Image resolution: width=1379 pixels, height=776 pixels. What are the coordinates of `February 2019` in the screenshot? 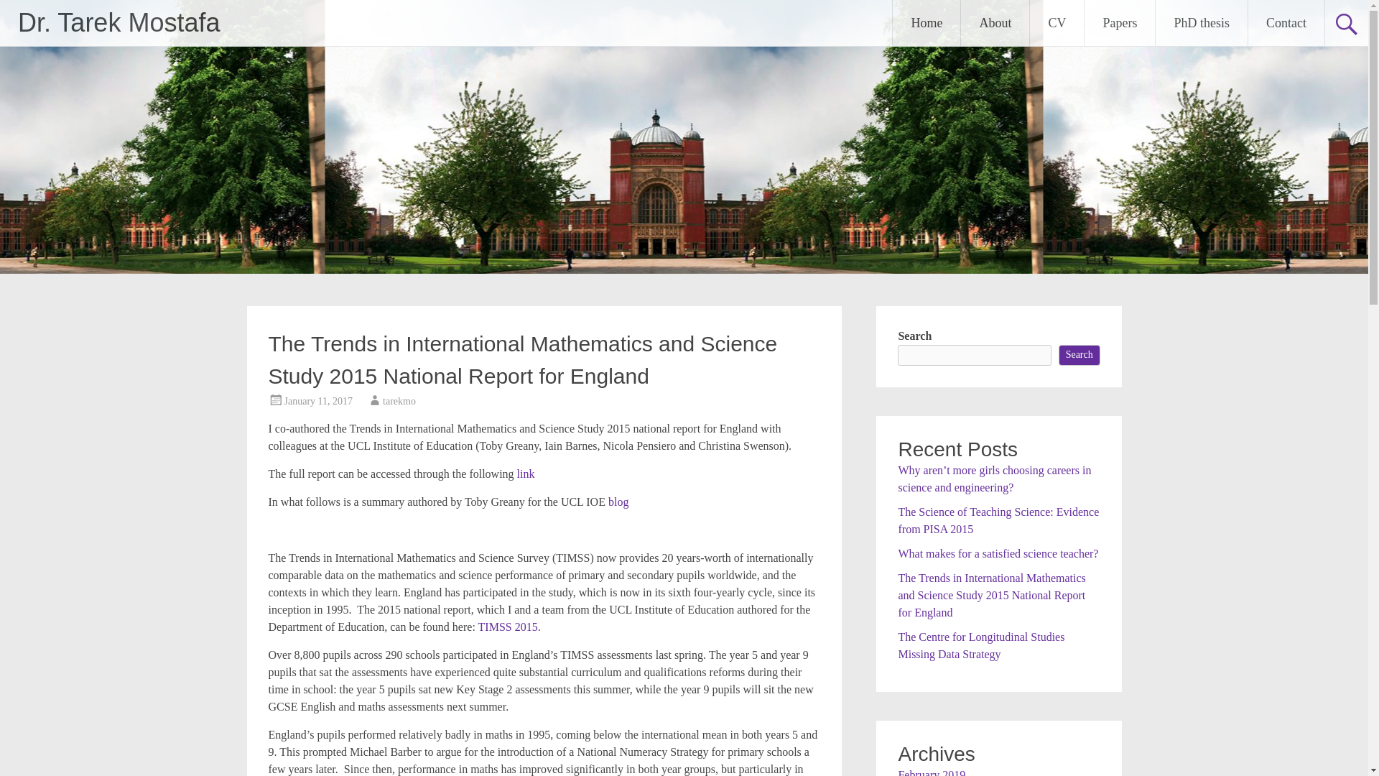 It's located at (931, 772).